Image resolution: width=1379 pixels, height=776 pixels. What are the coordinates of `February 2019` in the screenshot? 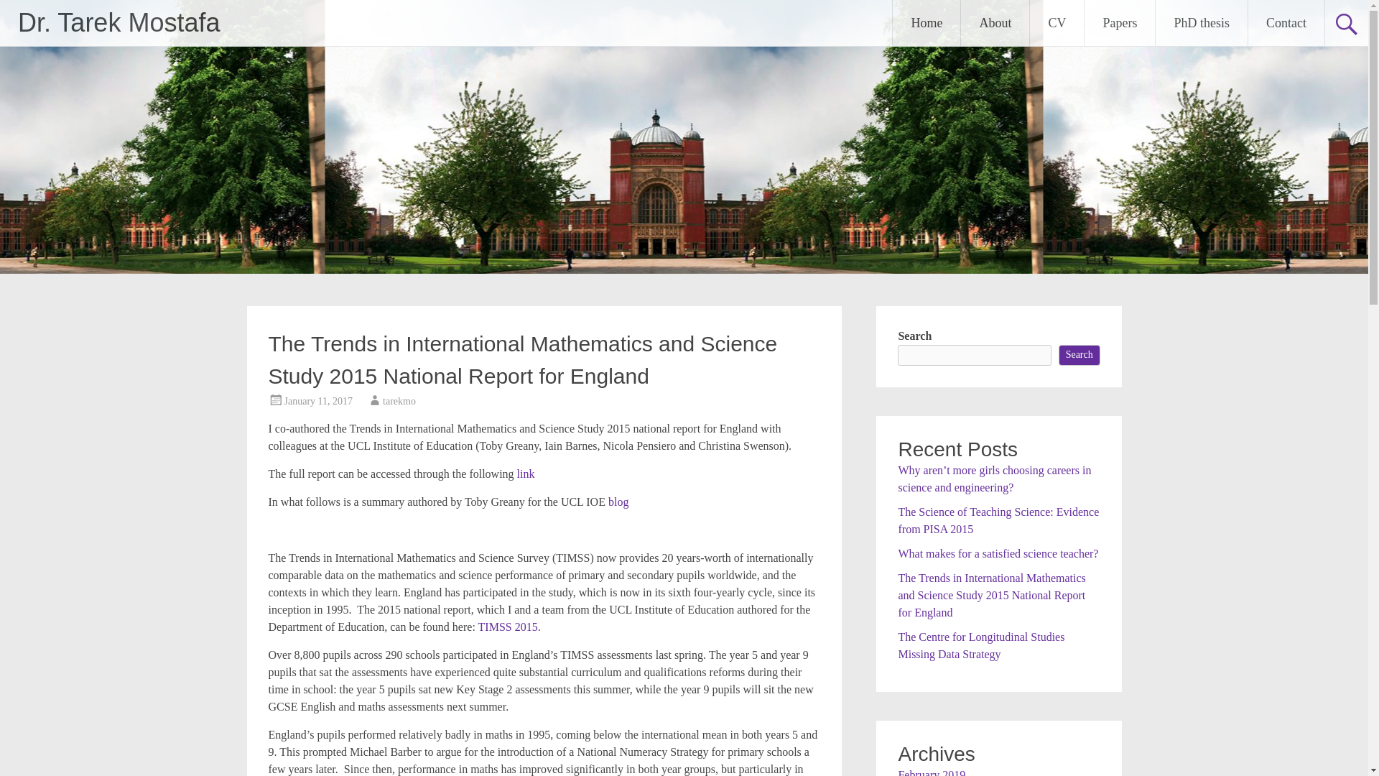 It's located at (931, 772).